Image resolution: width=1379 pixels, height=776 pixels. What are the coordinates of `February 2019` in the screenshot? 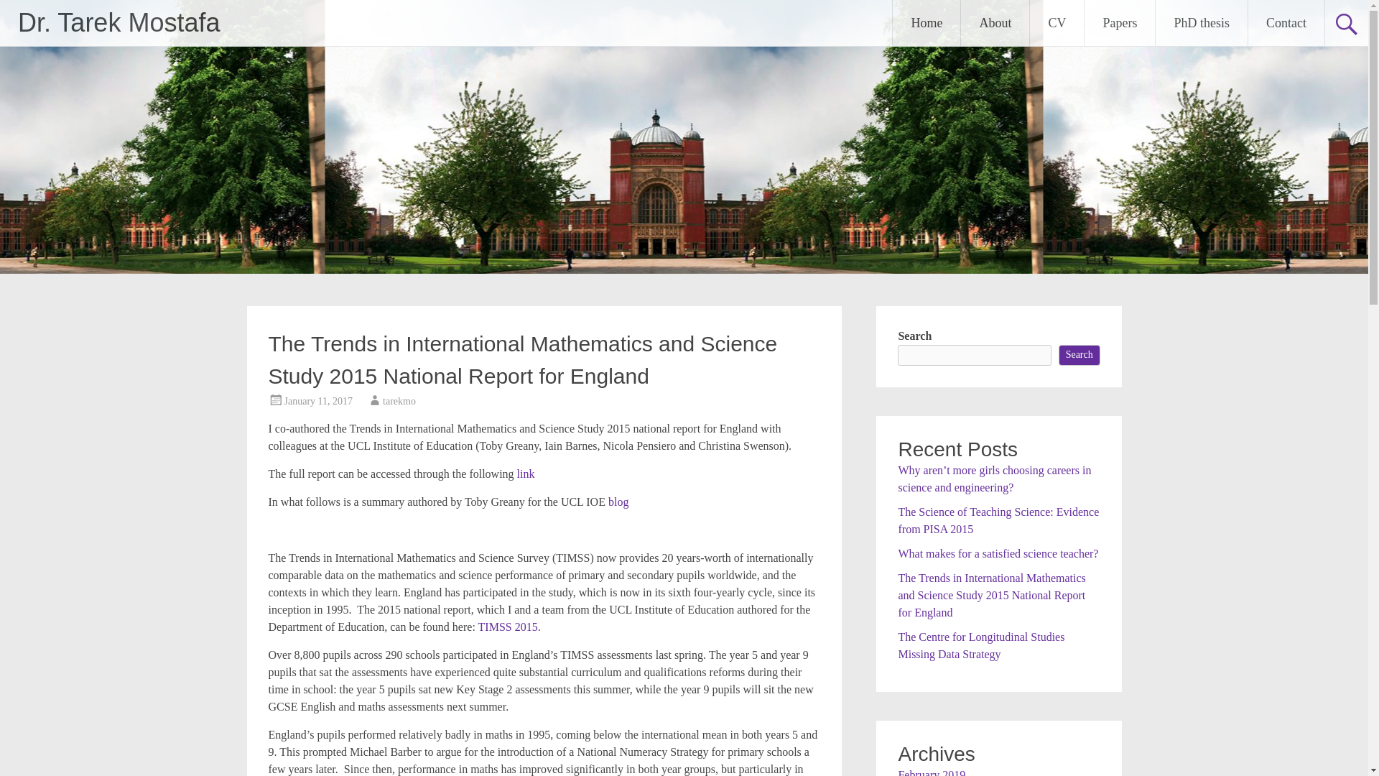 It's located at (931, 772).